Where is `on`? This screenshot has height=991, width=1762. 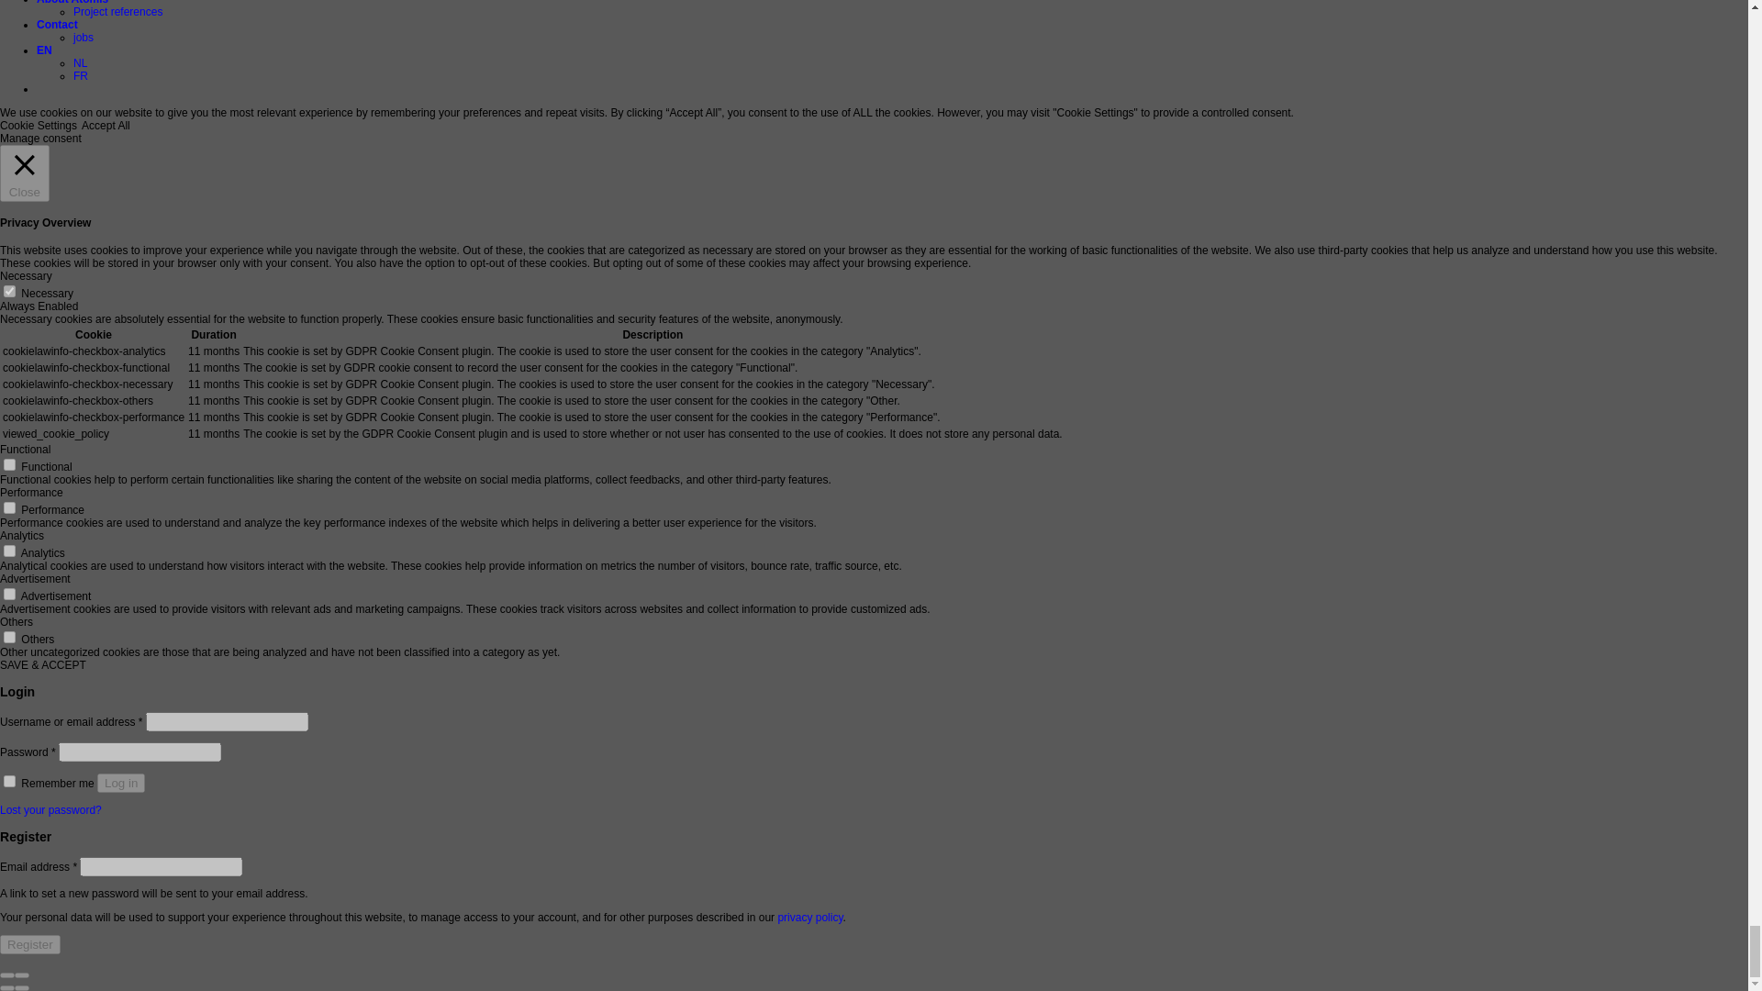 on is located at coordinates (9, 507).